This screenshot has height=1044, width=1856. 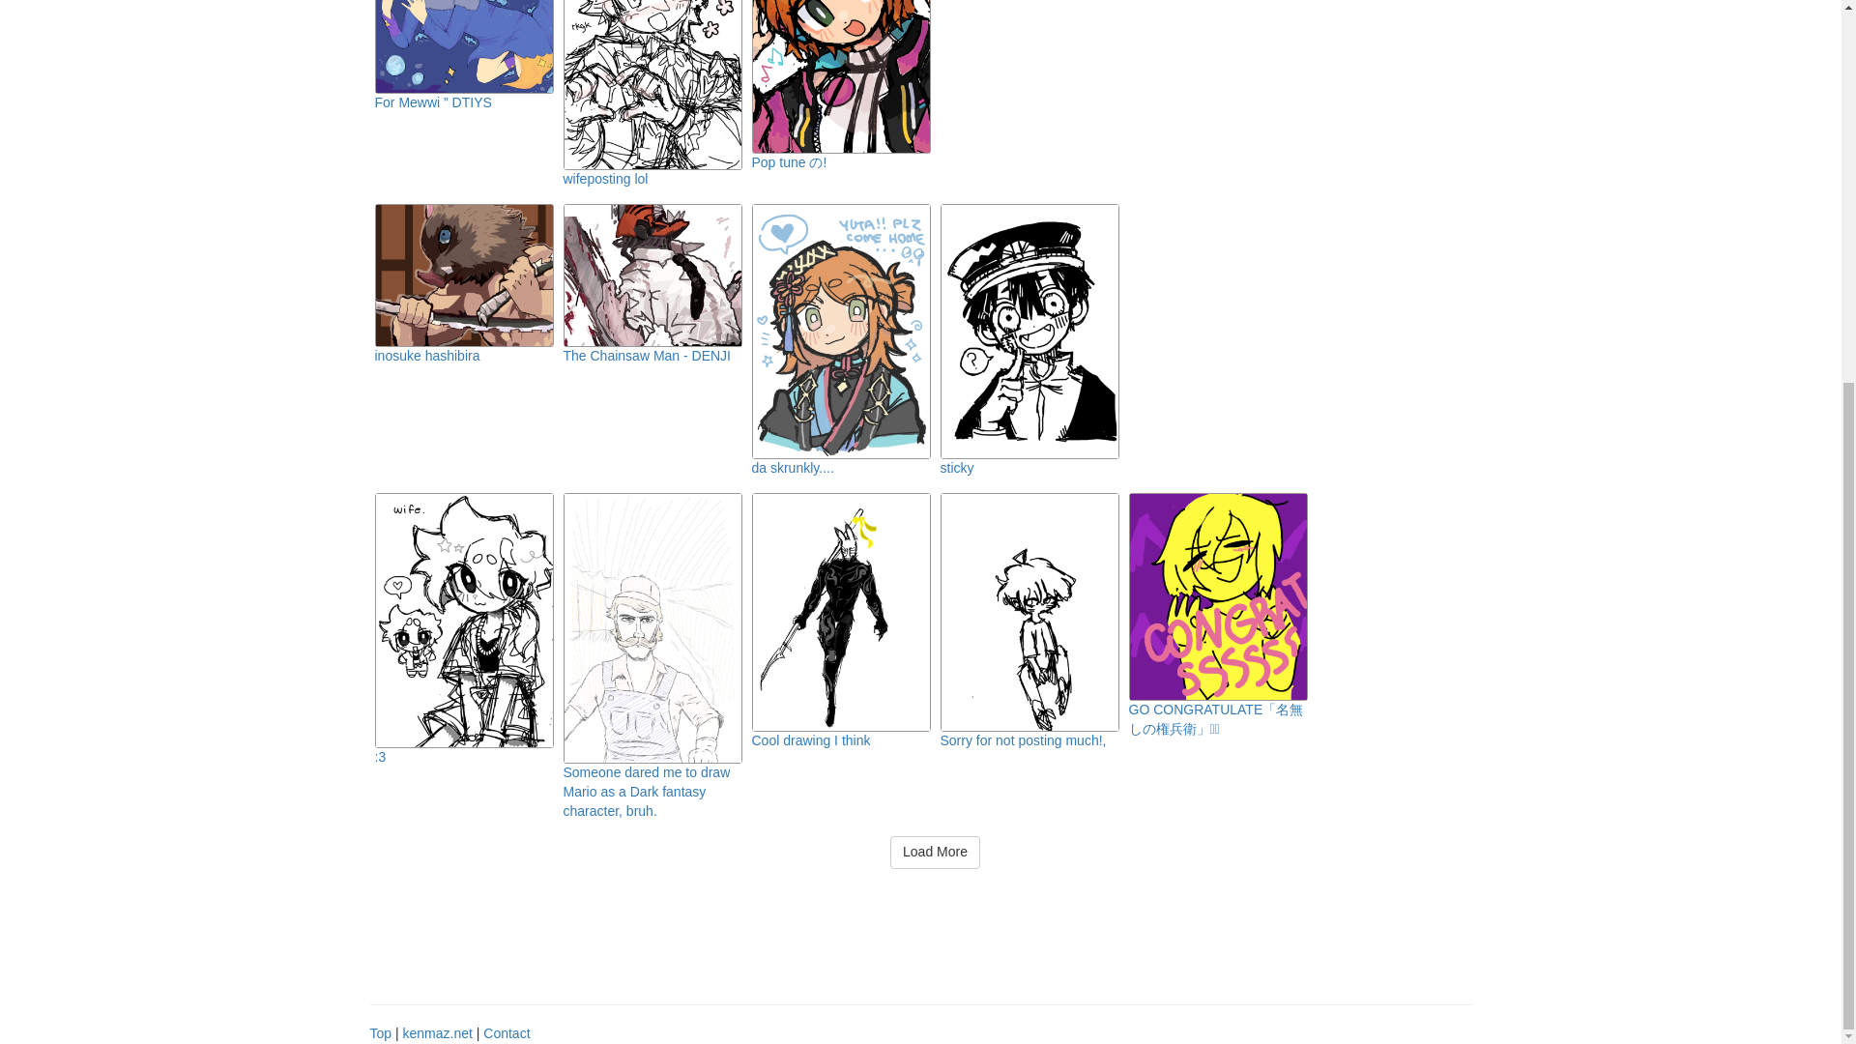 What do you see at coordinates (1023, 740) in the screenshot?
I see `Sorry for not posting much!,` at bounding box center [1023, 740].